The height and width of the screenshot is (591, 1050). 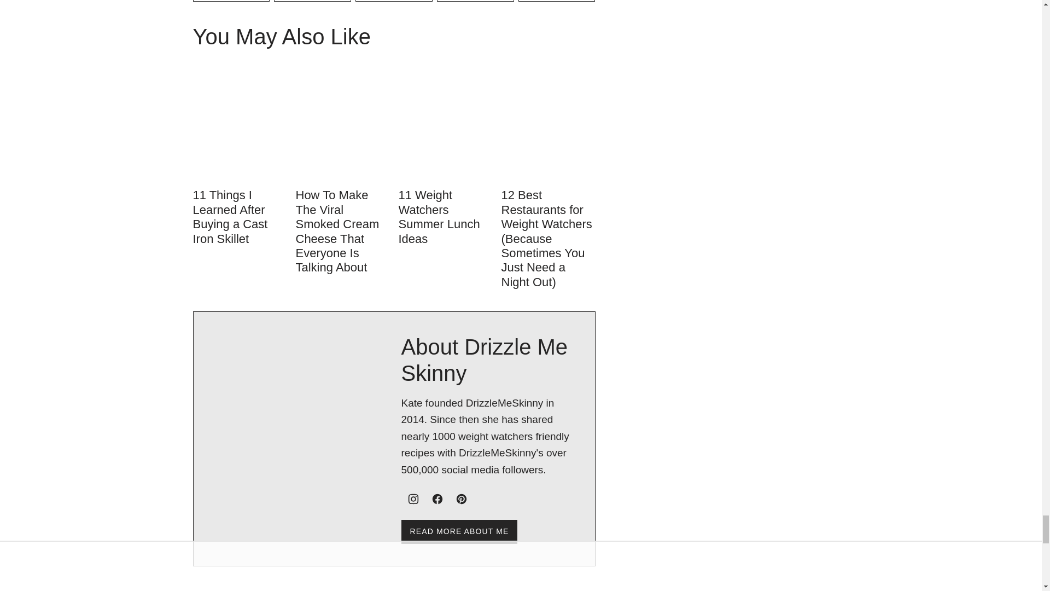 What do you see at coordinates (475, 1) in the screenshot?
I see `Share on Yummly` at bounding box center [475, 1].